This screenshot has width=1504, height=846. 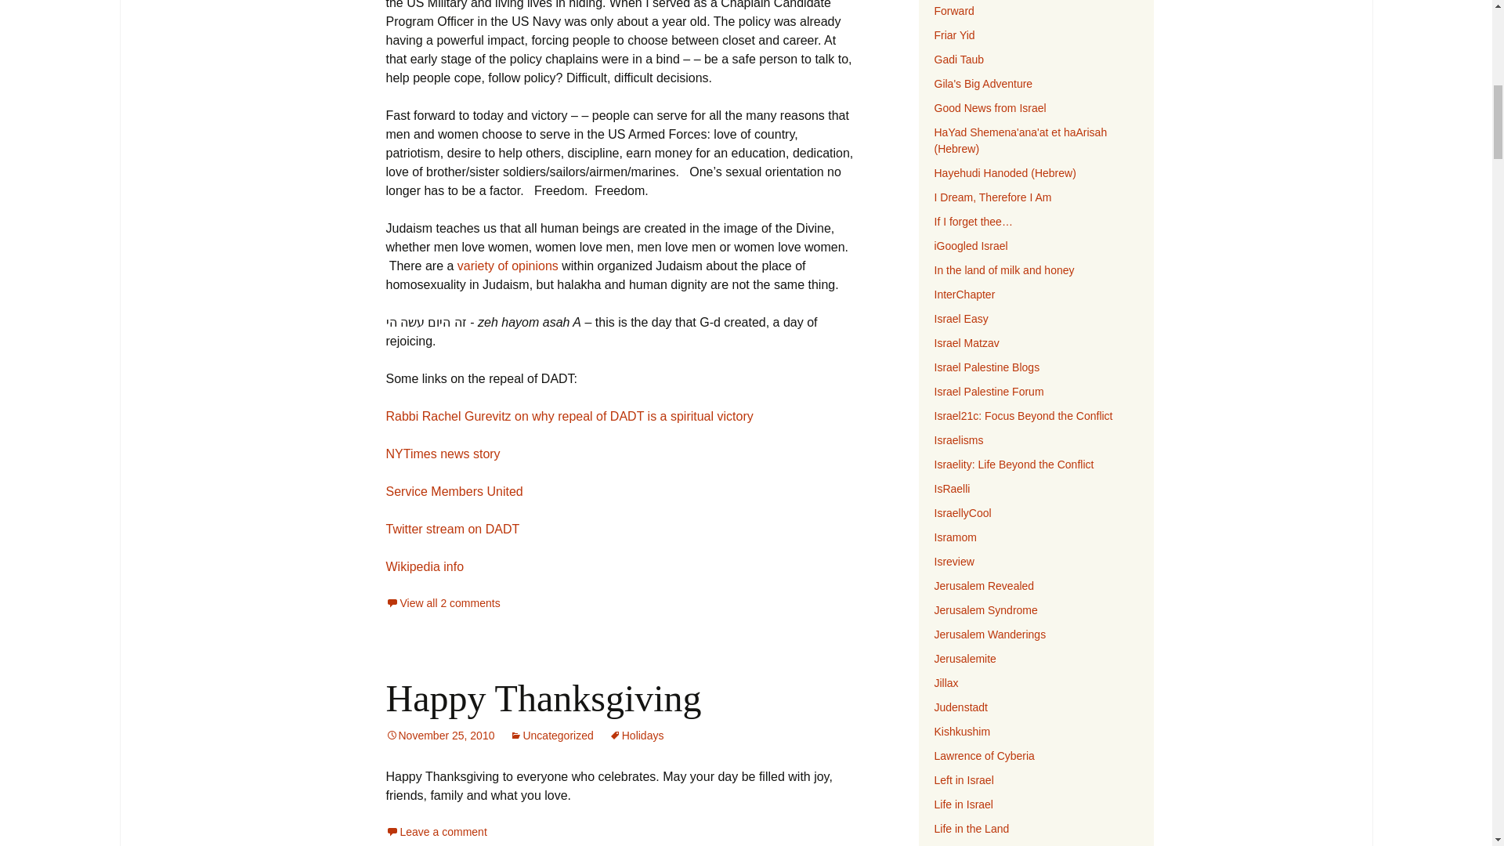 What do you see at coordinates (439, 735) in the screenshot?
I see `Permalink to Happy Thanksgiving` at bounding box center [439, 735].